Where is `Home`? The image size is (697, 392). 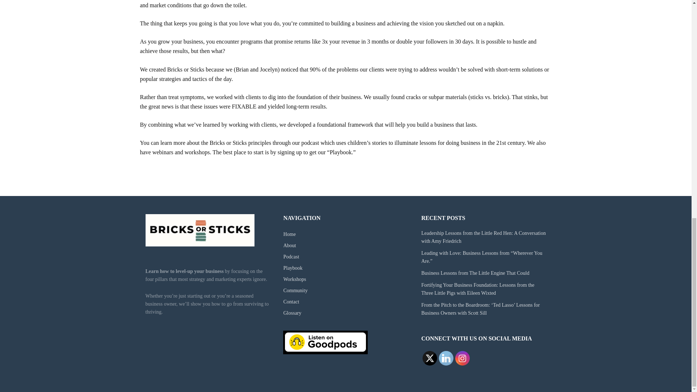 Home is located at coordinates (289, 234).